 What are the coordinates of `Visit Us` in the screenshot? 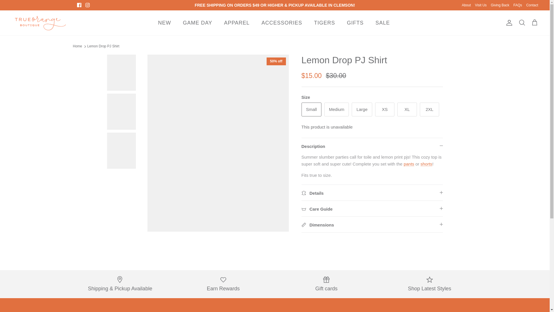 It's located at (480, 5).